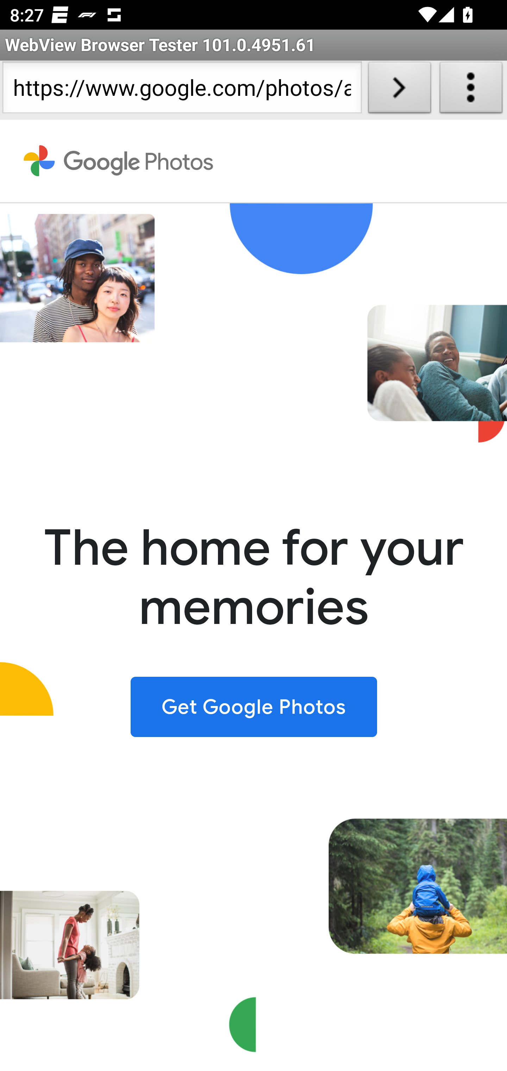  What do you see at coordinates (254, 706) in the screenshot?
I see `Get Google Photos` at bounding box center [254, 706].